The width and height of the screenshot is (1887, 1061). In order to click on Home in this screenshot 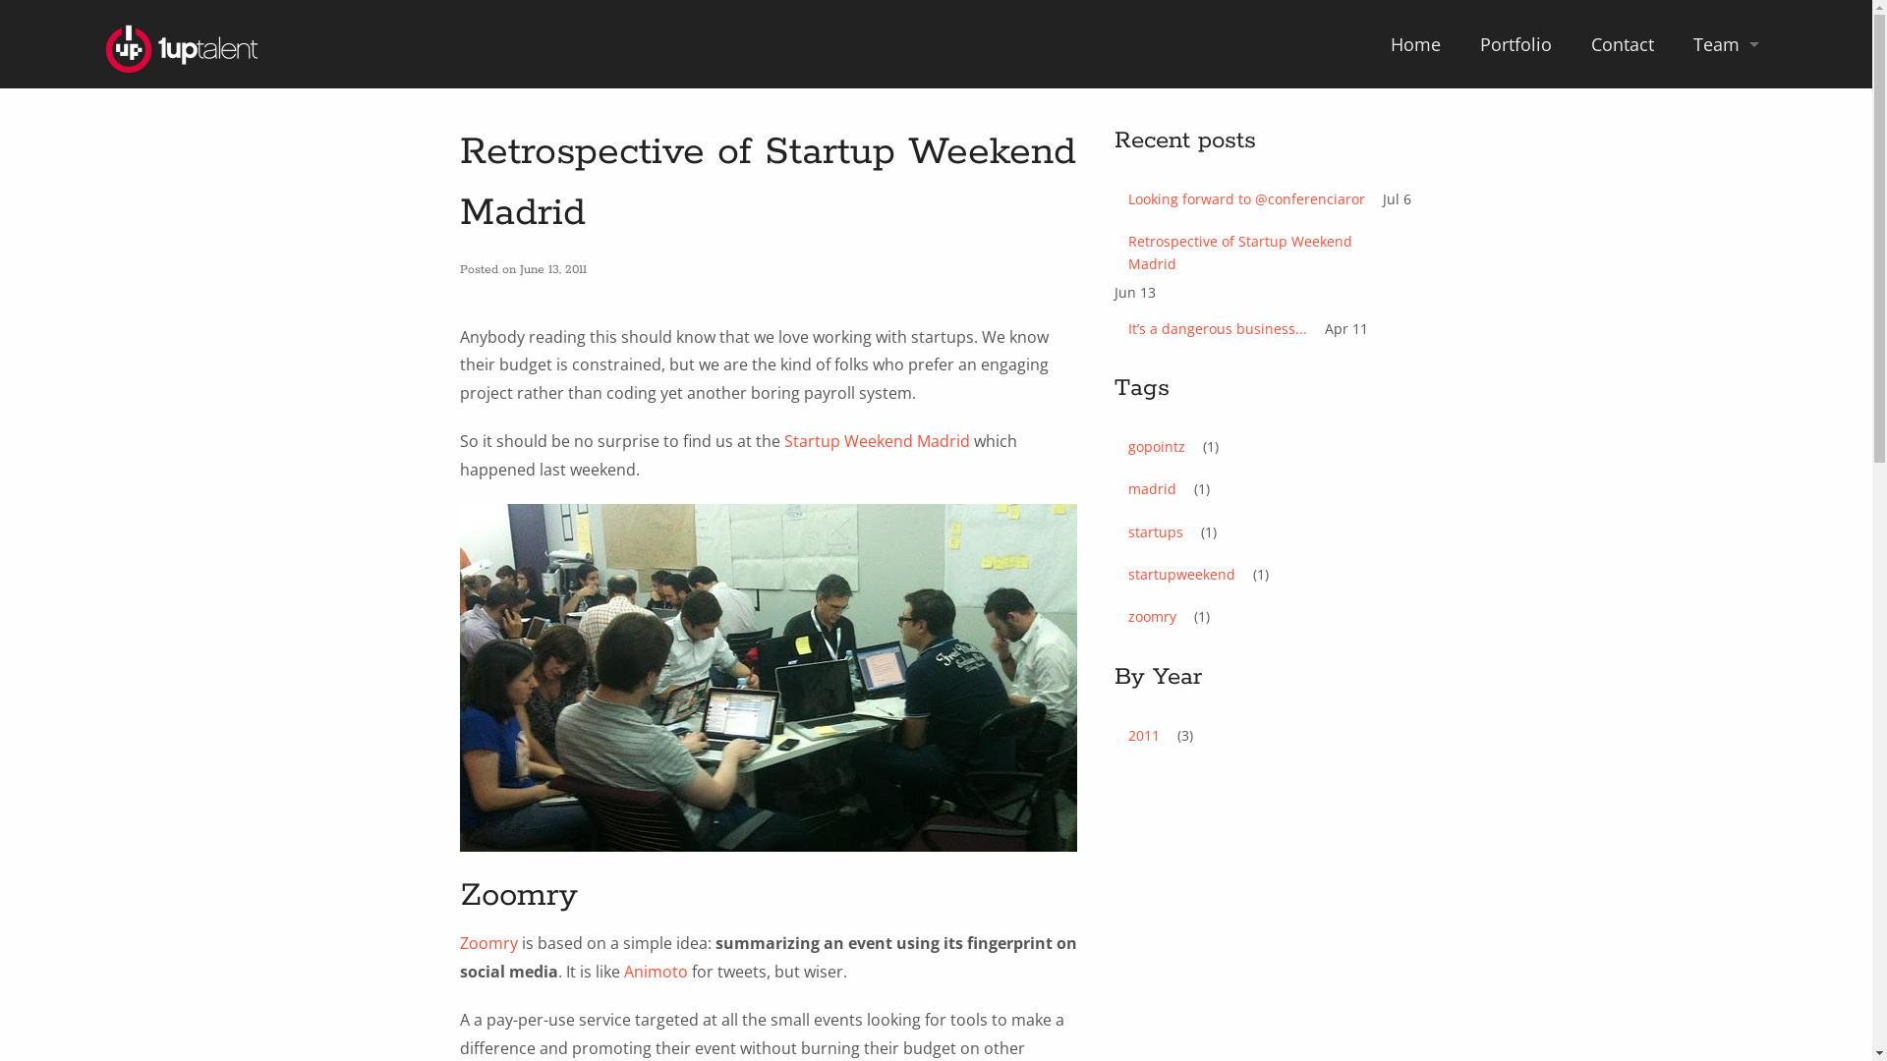, I will do `click(1415, 44)`.